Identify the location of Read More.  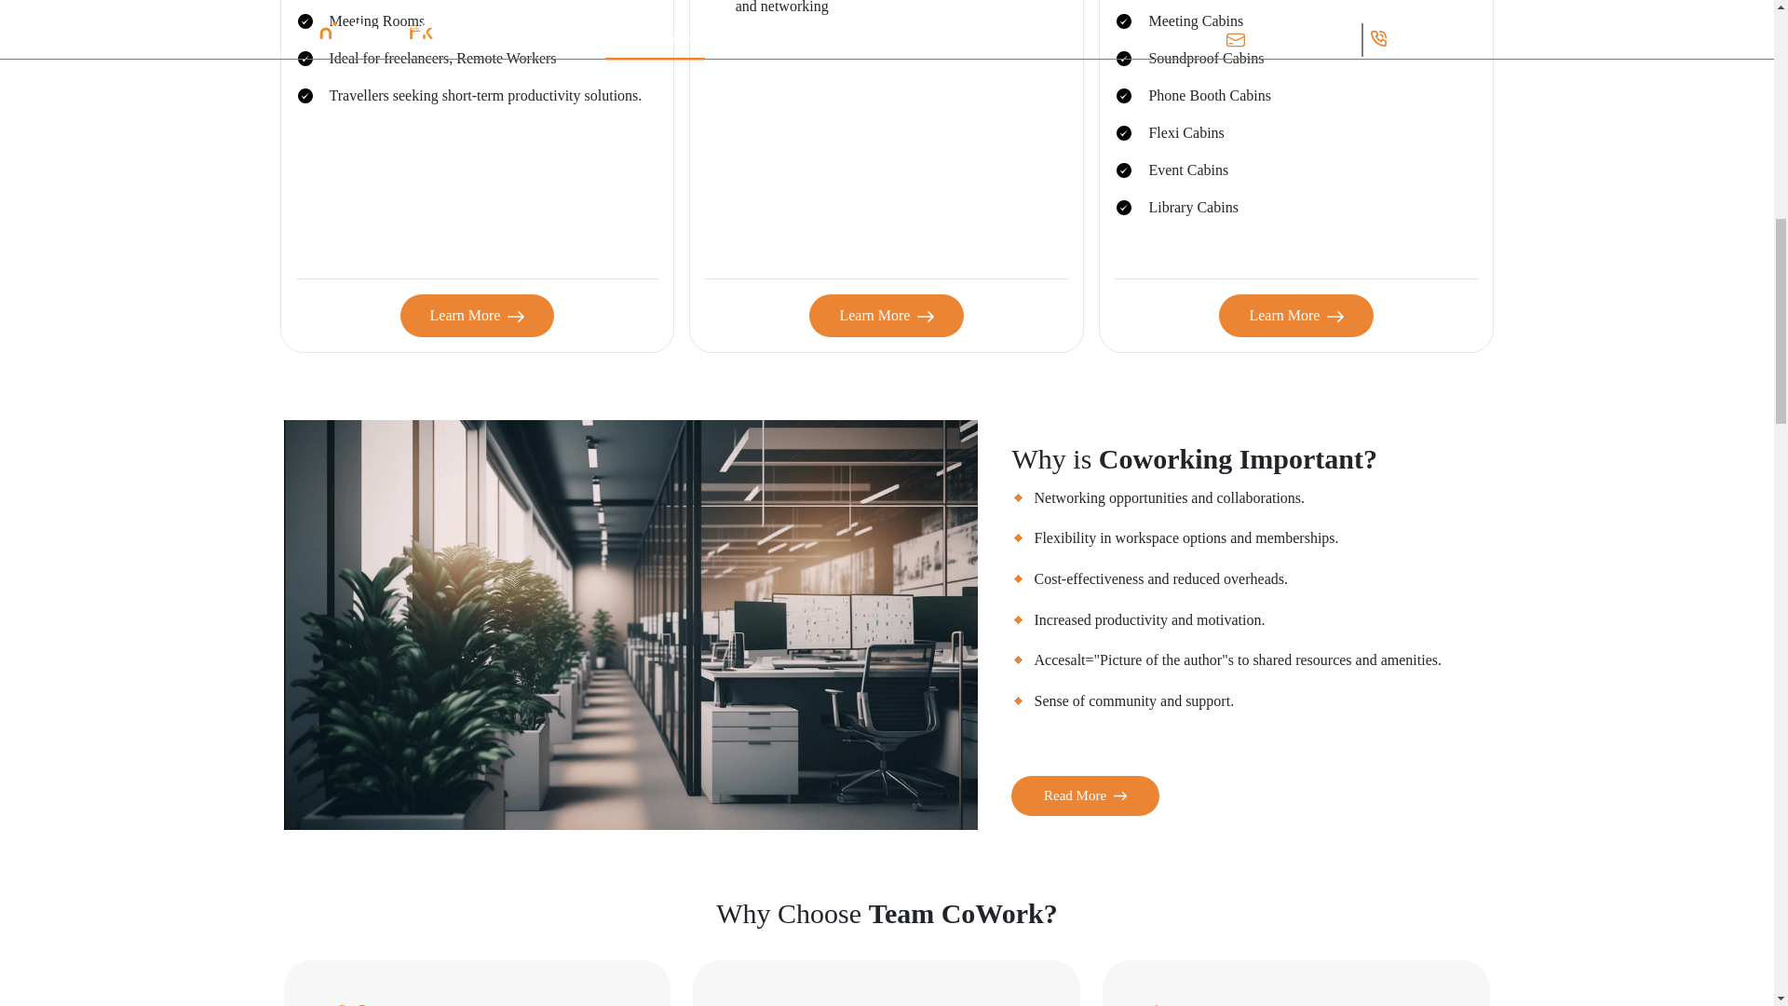
(1085, 792).